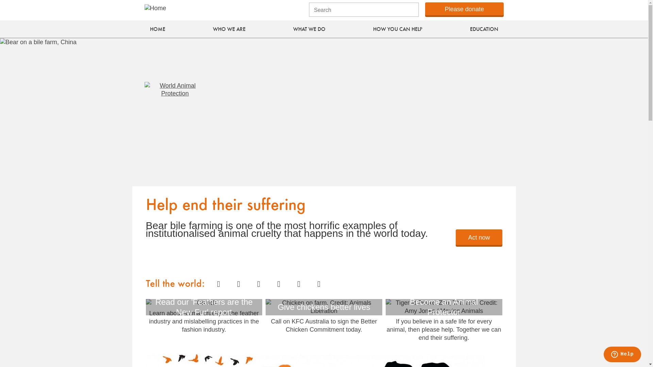 The image size is (653, 367). What do you see at coordinates (158, 30) in the screenshot?
I see `HOME` at bounding box center [158, 30].